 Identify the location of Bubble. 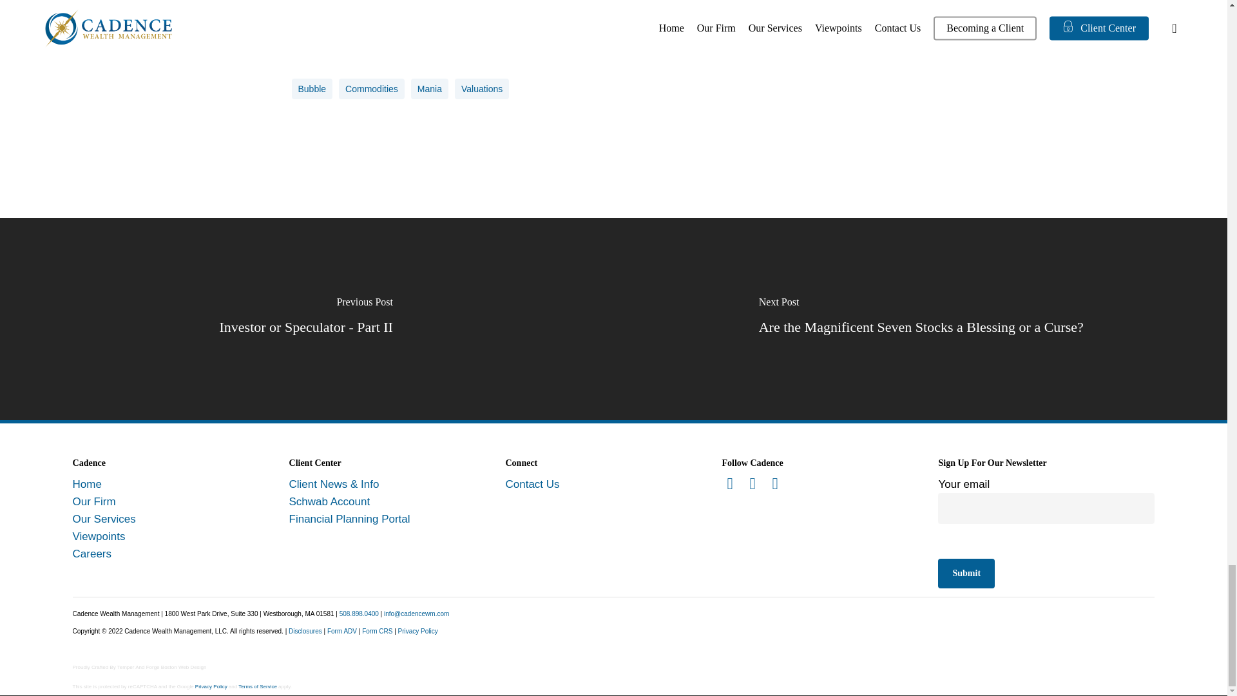
(312, 89).